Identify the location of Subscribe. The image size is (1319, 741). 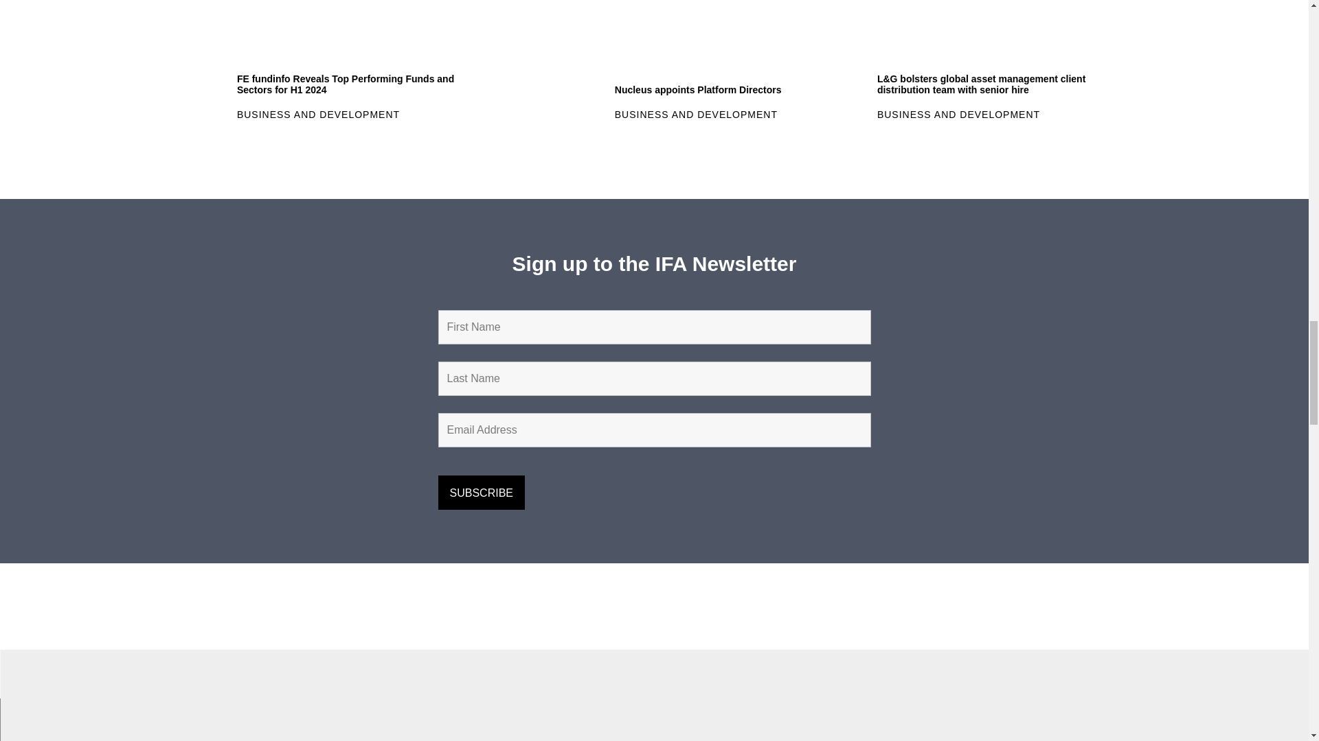
(481, 493).